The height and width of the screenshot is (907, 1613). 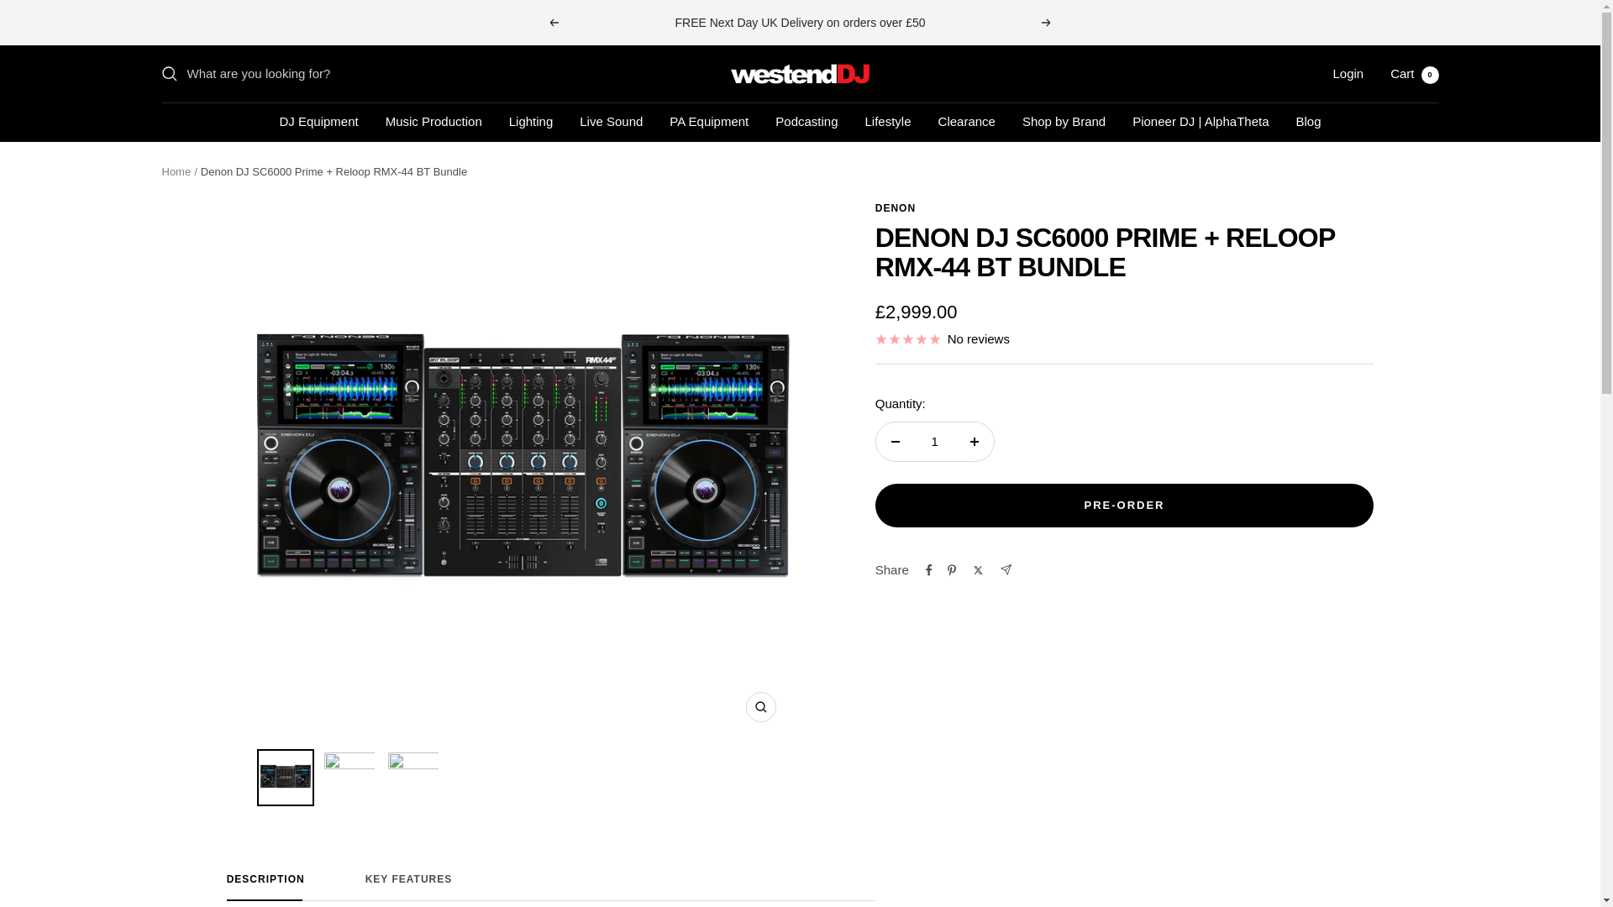 I want to click on Clearance, so click(x=318, y=121).